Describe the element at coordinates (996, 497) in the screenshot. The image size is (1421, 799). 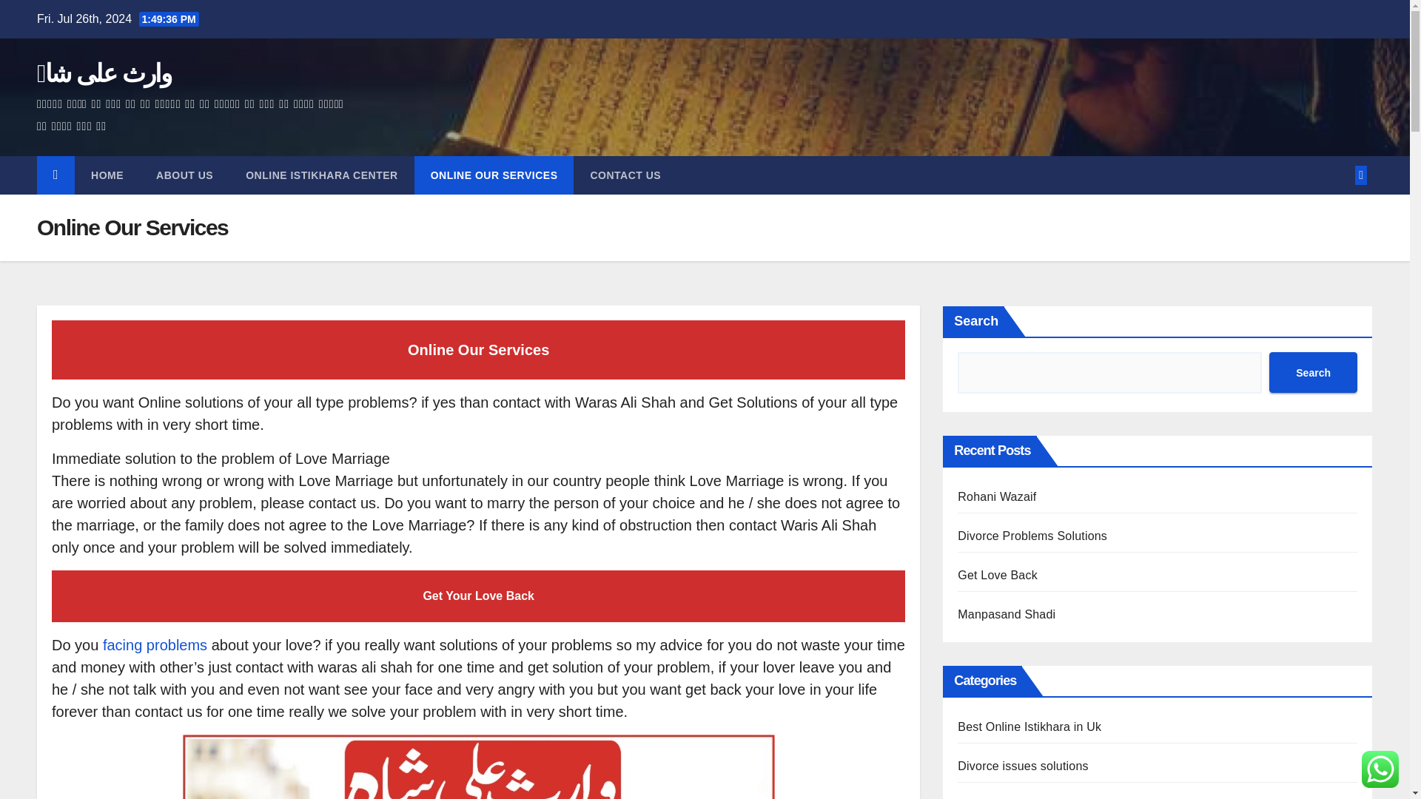
I see `Rohani Wazaif` at that location.